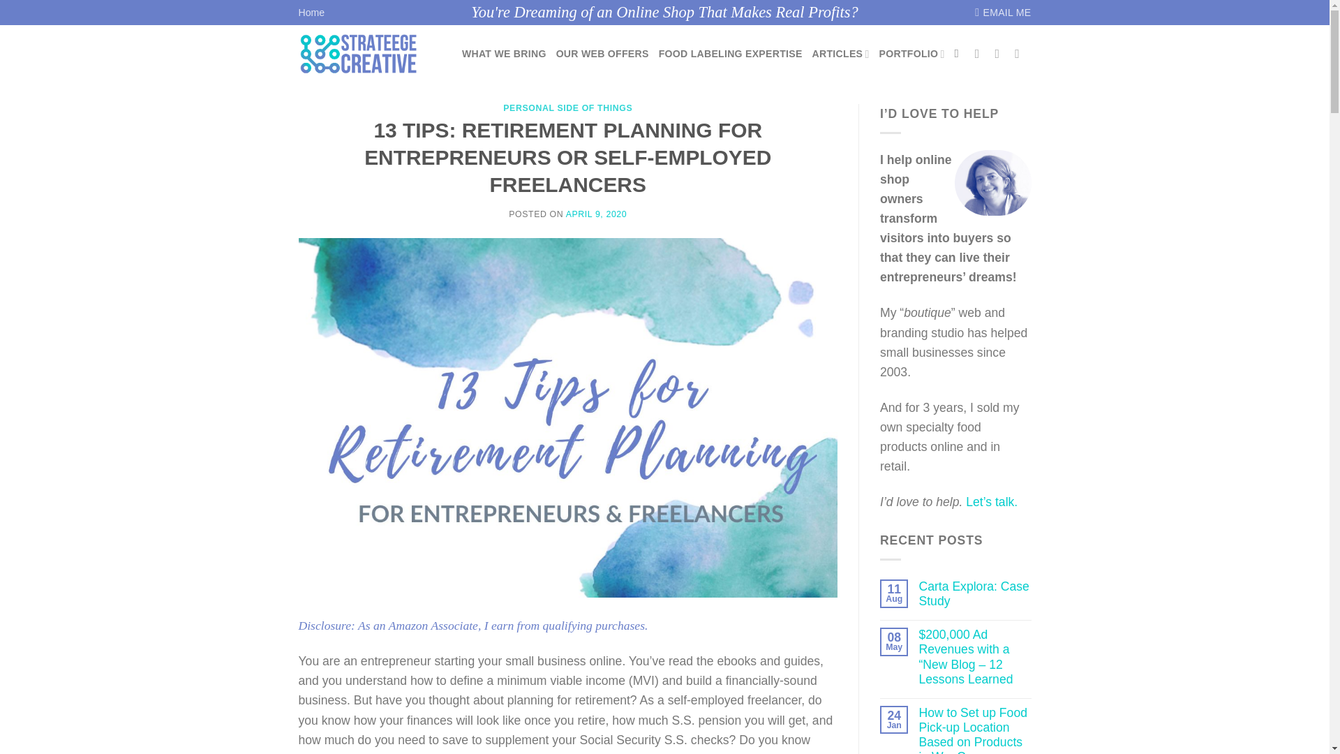 This screenshot has width=1340, height=754. Describe the element at coordinates (504, 54) in the screenshot. I see `WHAT WE BRING` at that location.